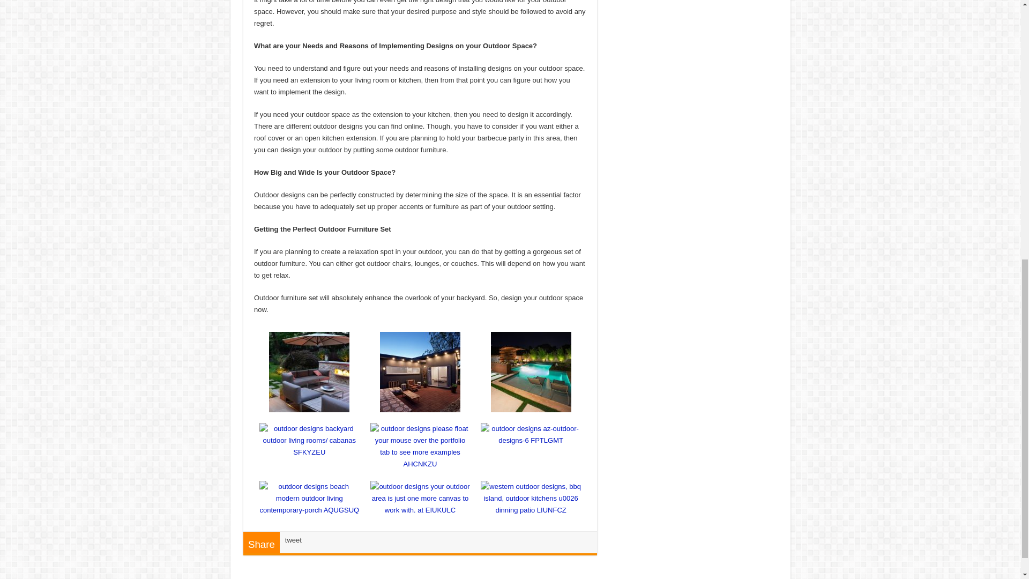 The height and width of the screenshot is (579, 1029). What do you see at coordinates (293, 540) in the screenshot?
I see `tweet` at bounding box center [293, 540].